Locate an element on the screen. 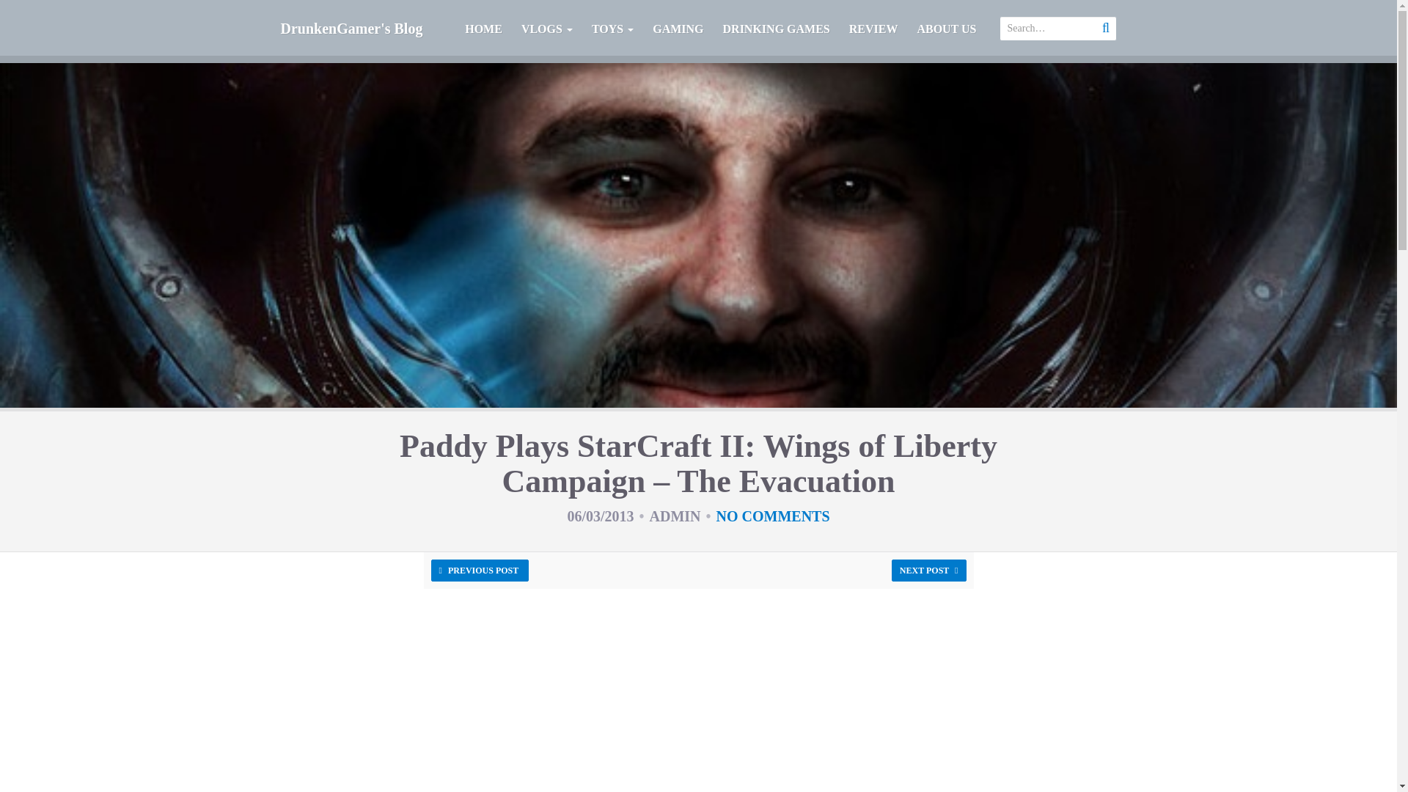  VLOGS is located at coordinates (547, 32).